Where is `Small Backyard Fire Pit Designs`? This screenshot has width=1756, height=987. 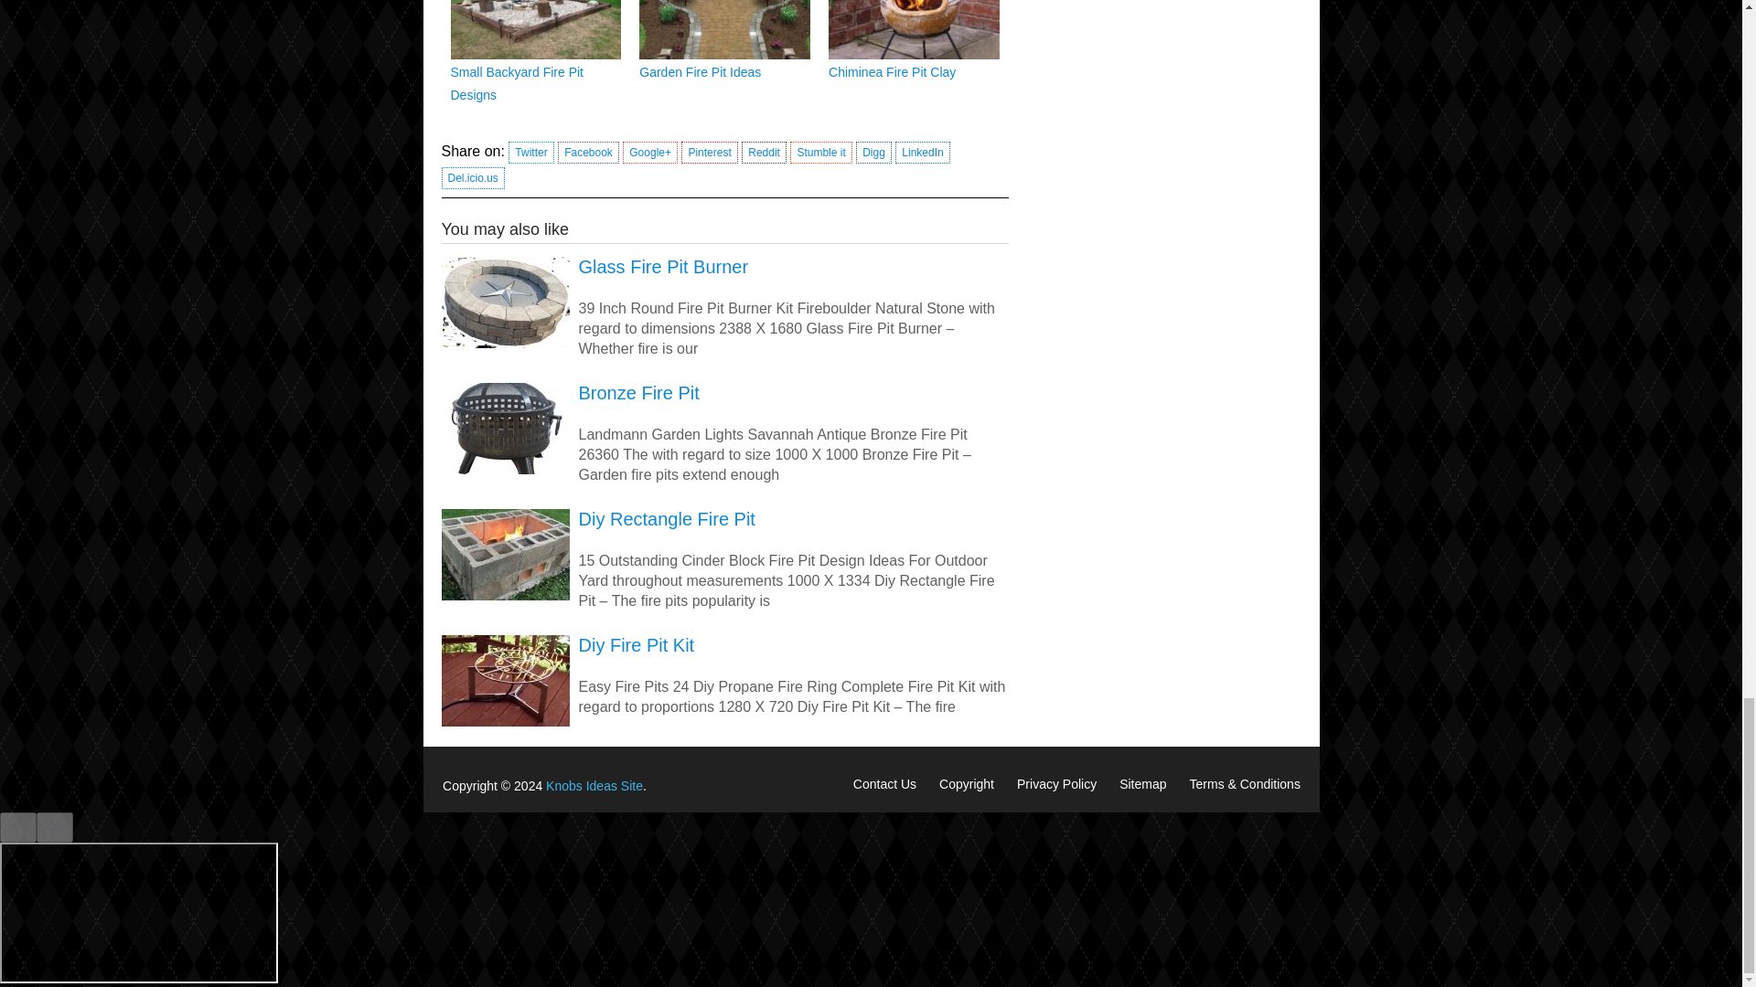 Small Backyard Fire Pit Designs is located at coordinates (516, 84).